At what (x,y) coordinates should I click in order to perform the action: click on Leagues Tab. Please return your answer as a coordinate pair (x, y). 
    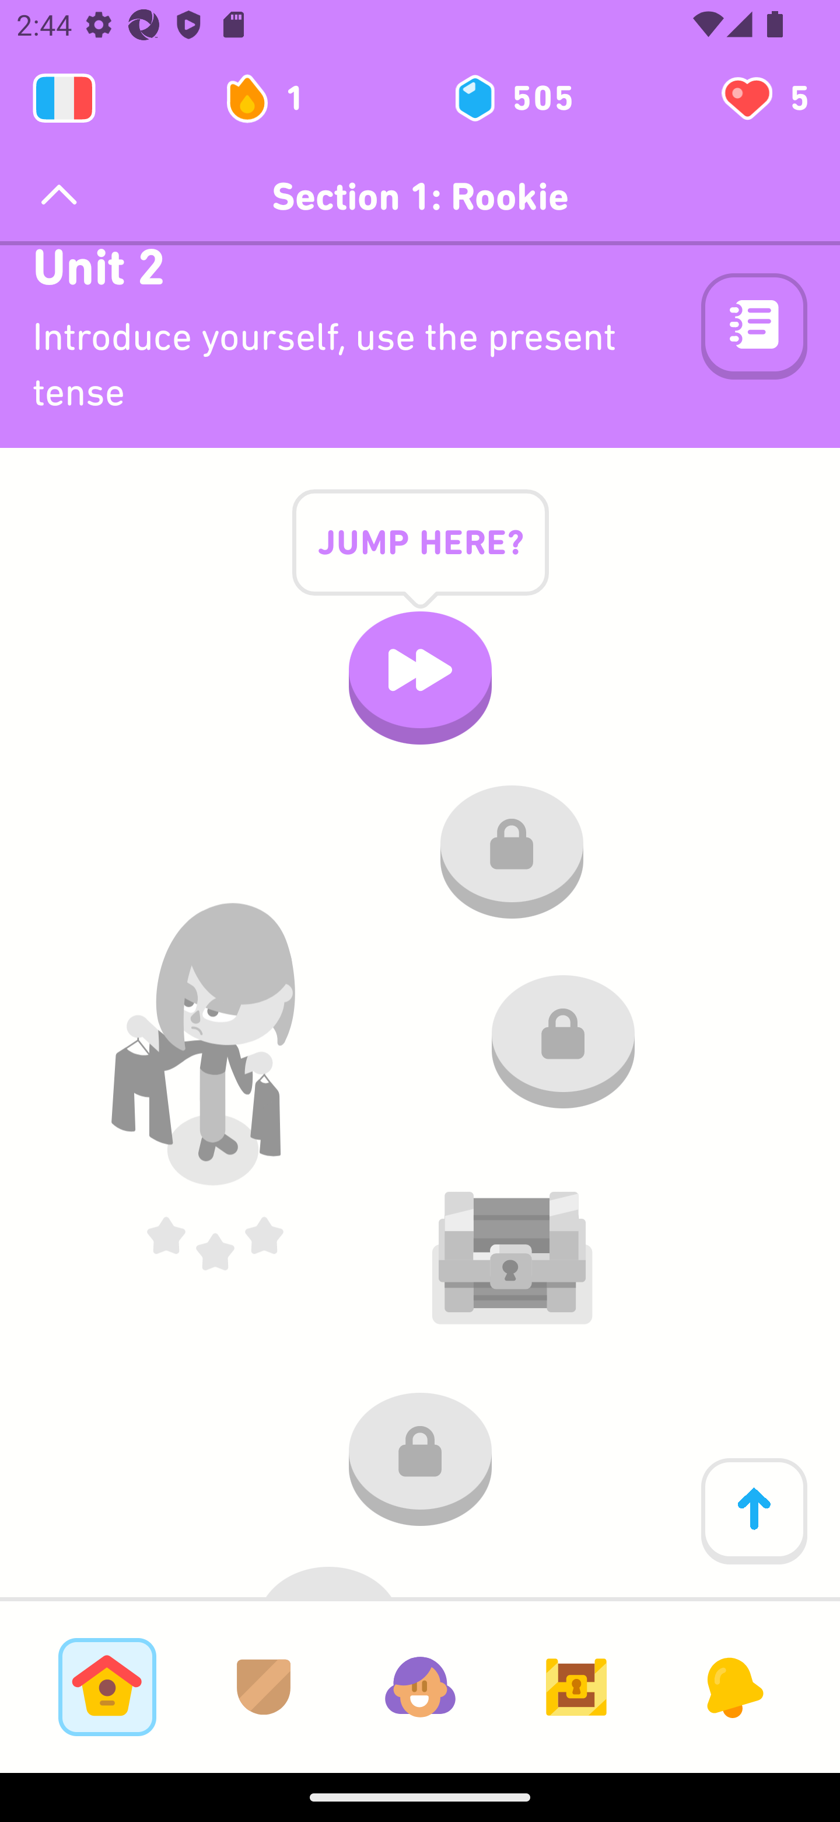
    Looking at the image, I should click on (264, 1687).